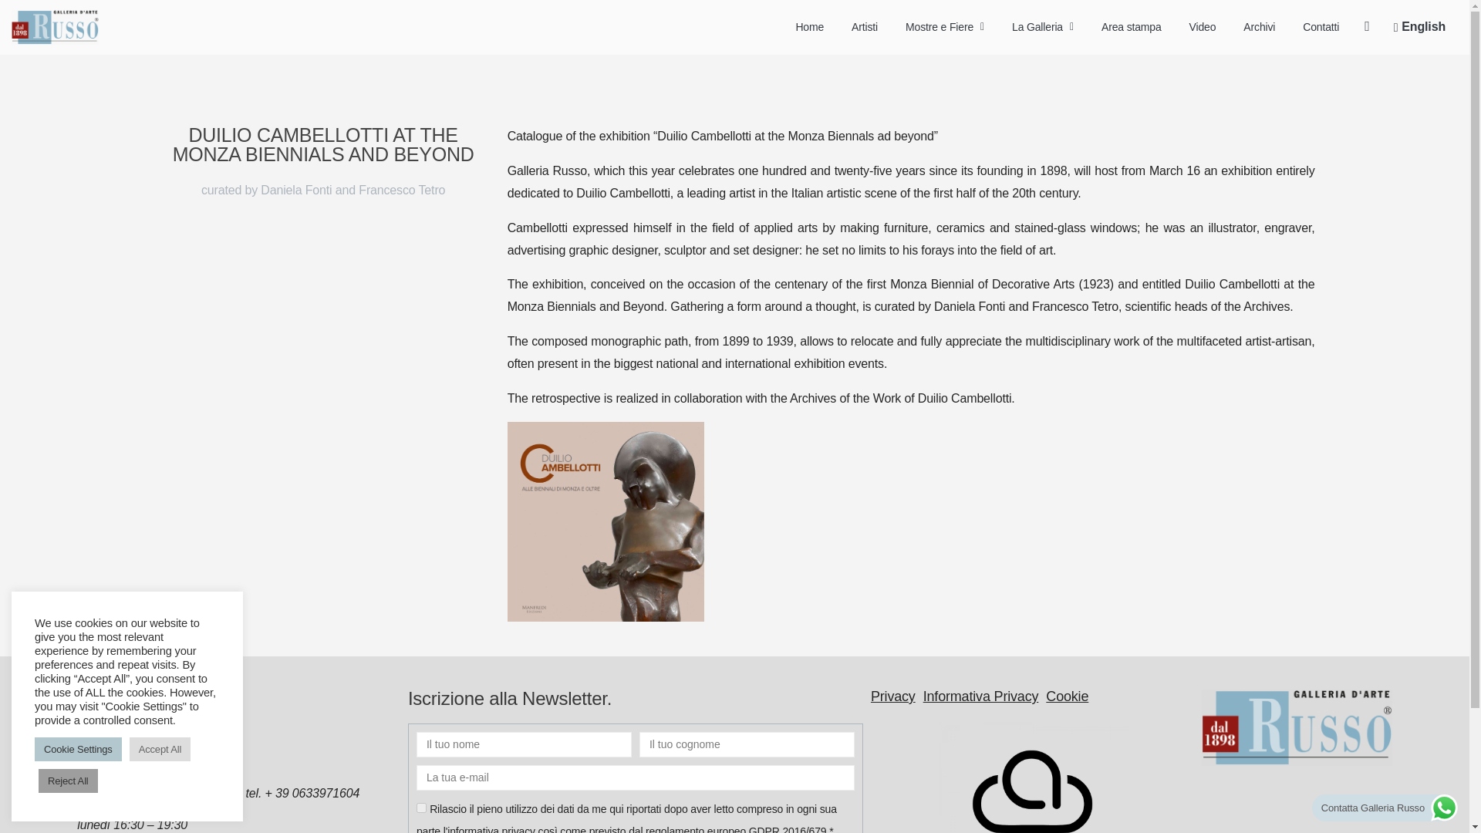 This screenshot has height=833, width=1481. I want to click on Home, so click(809, 27).